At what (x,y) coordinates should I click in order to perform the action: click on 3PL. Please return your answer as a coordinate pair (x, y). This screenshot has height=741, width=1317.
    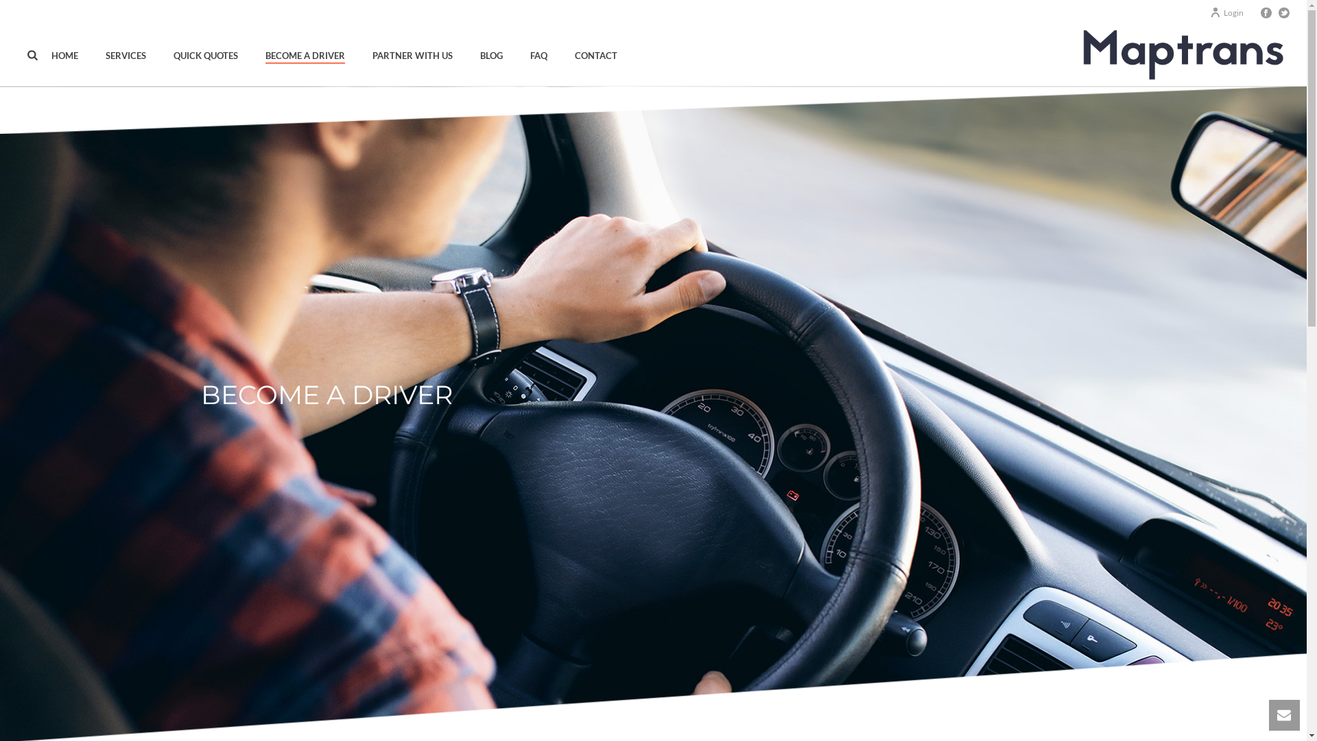
    Looking at the image, I should click on (586, 547).